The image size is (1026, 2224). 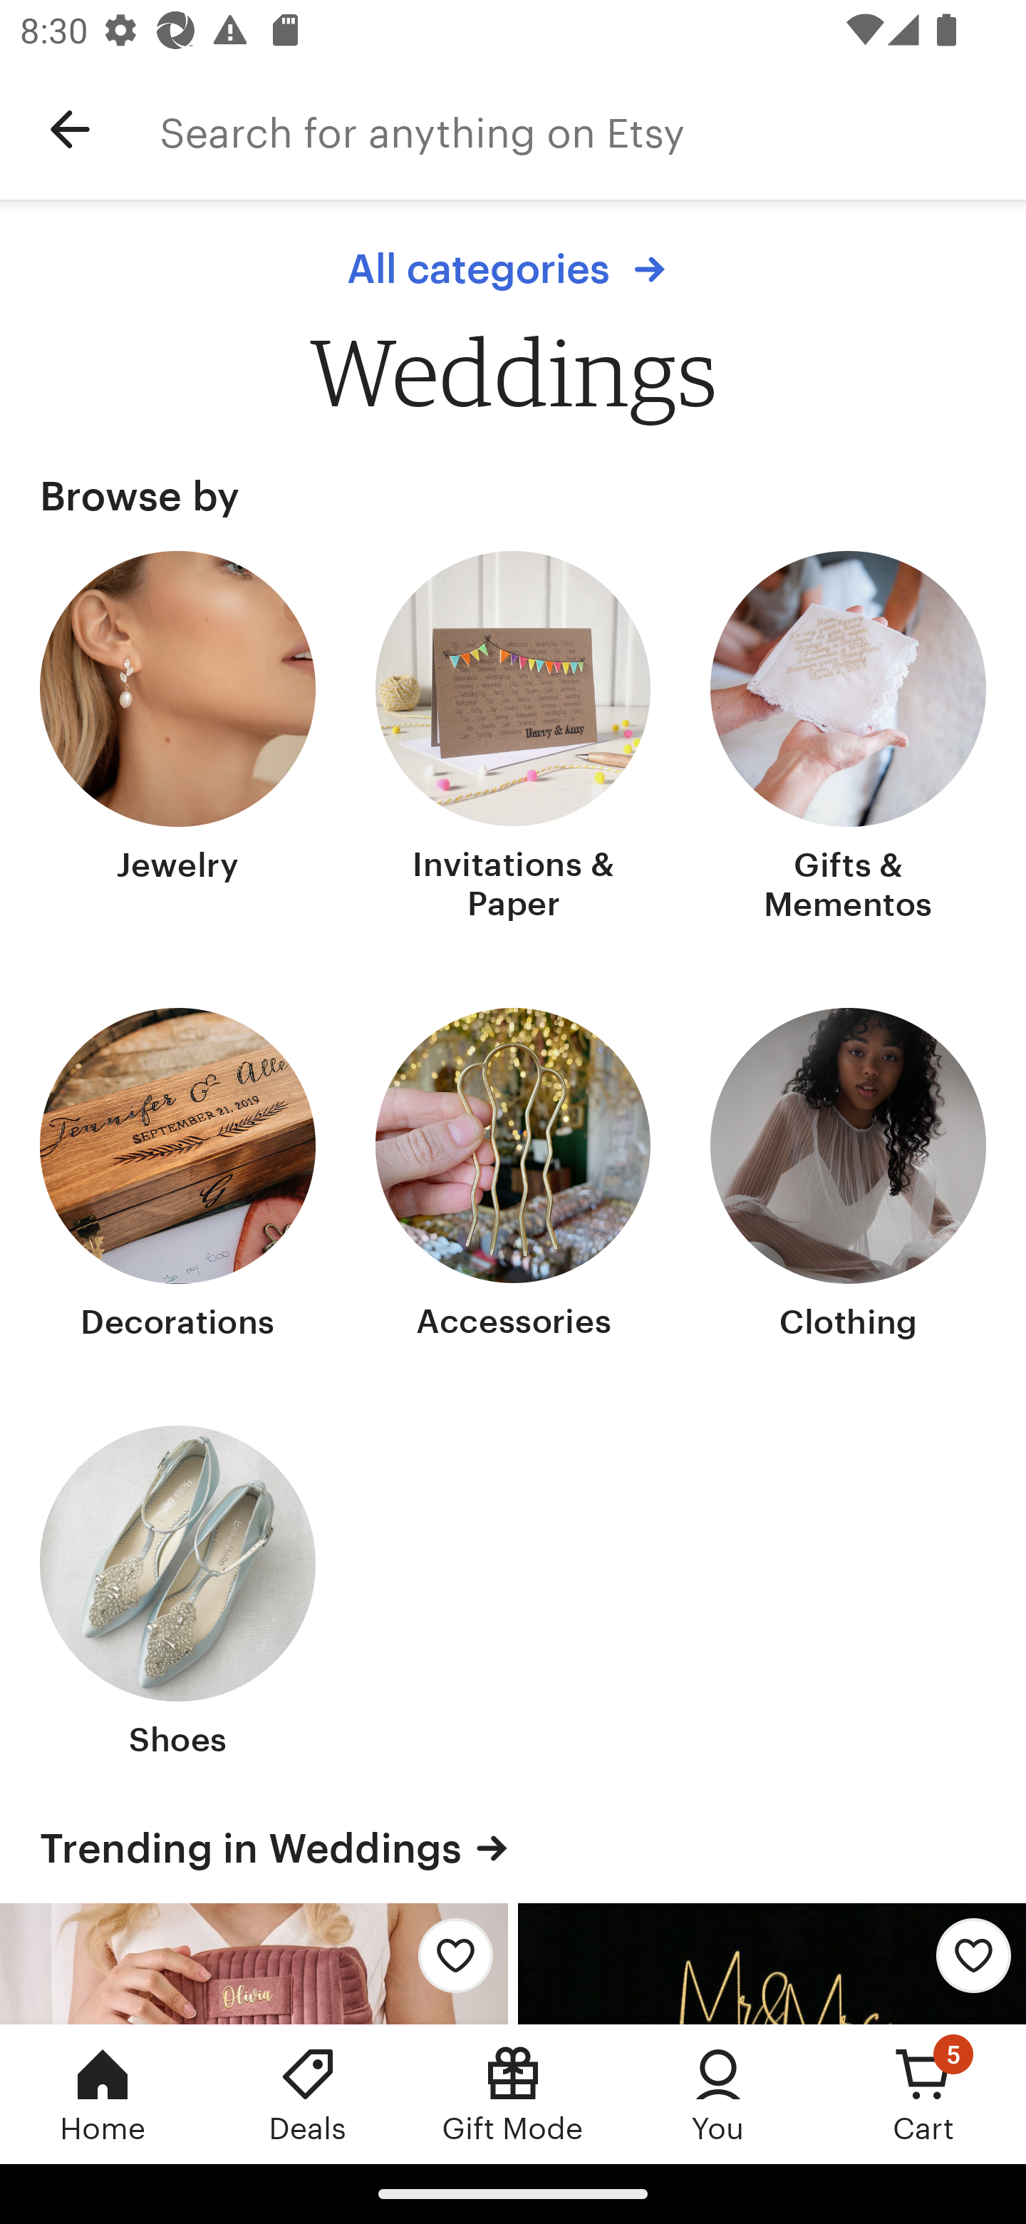 I want to click on Invitations & Paper, so click(x=513, y=739).